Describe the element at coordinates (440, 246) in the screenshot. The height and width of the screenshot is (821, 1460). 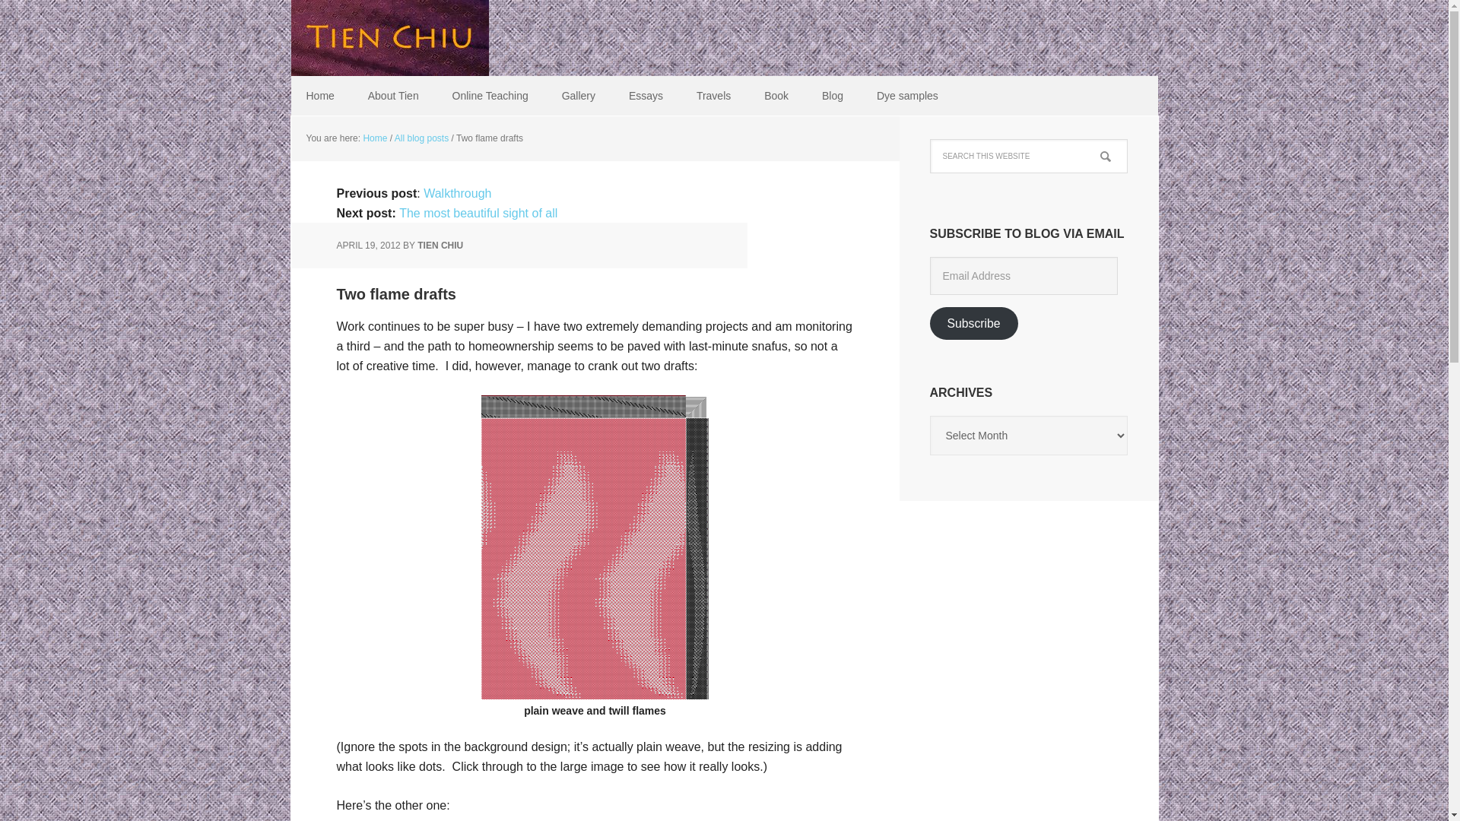
I see `TIEN CHIU` at that location.